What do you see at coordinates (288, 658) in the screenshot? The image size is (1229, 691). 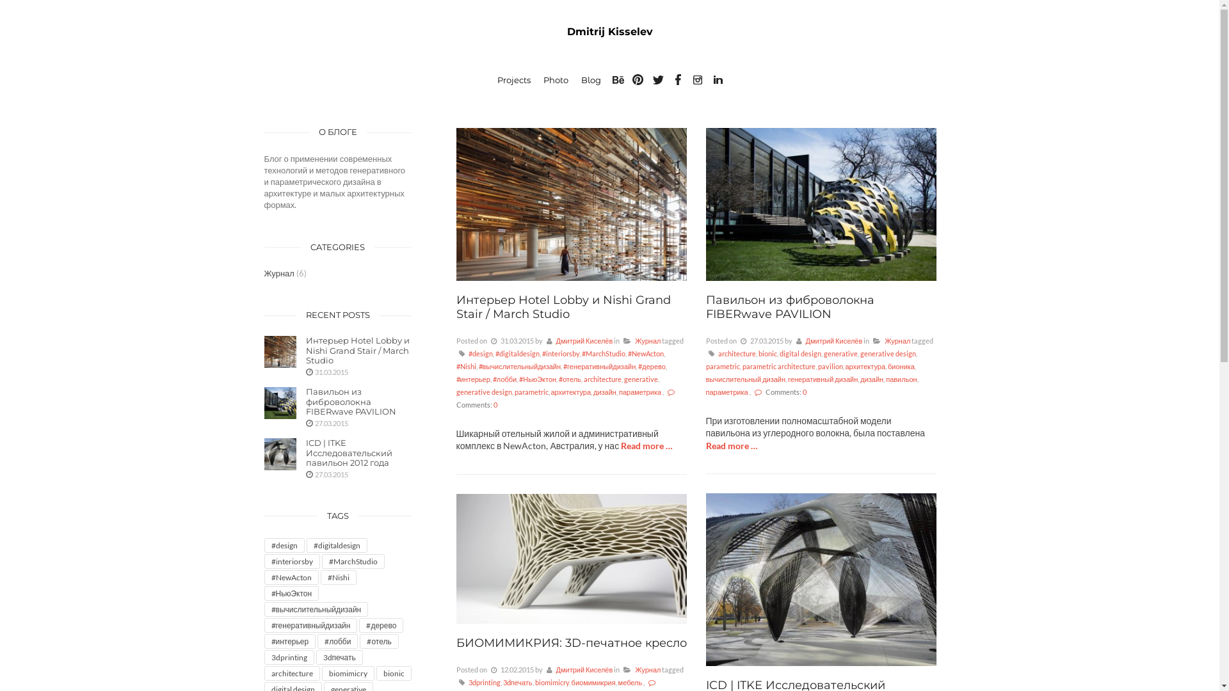 I see `3dprinting` at bounding box center [288, 658].